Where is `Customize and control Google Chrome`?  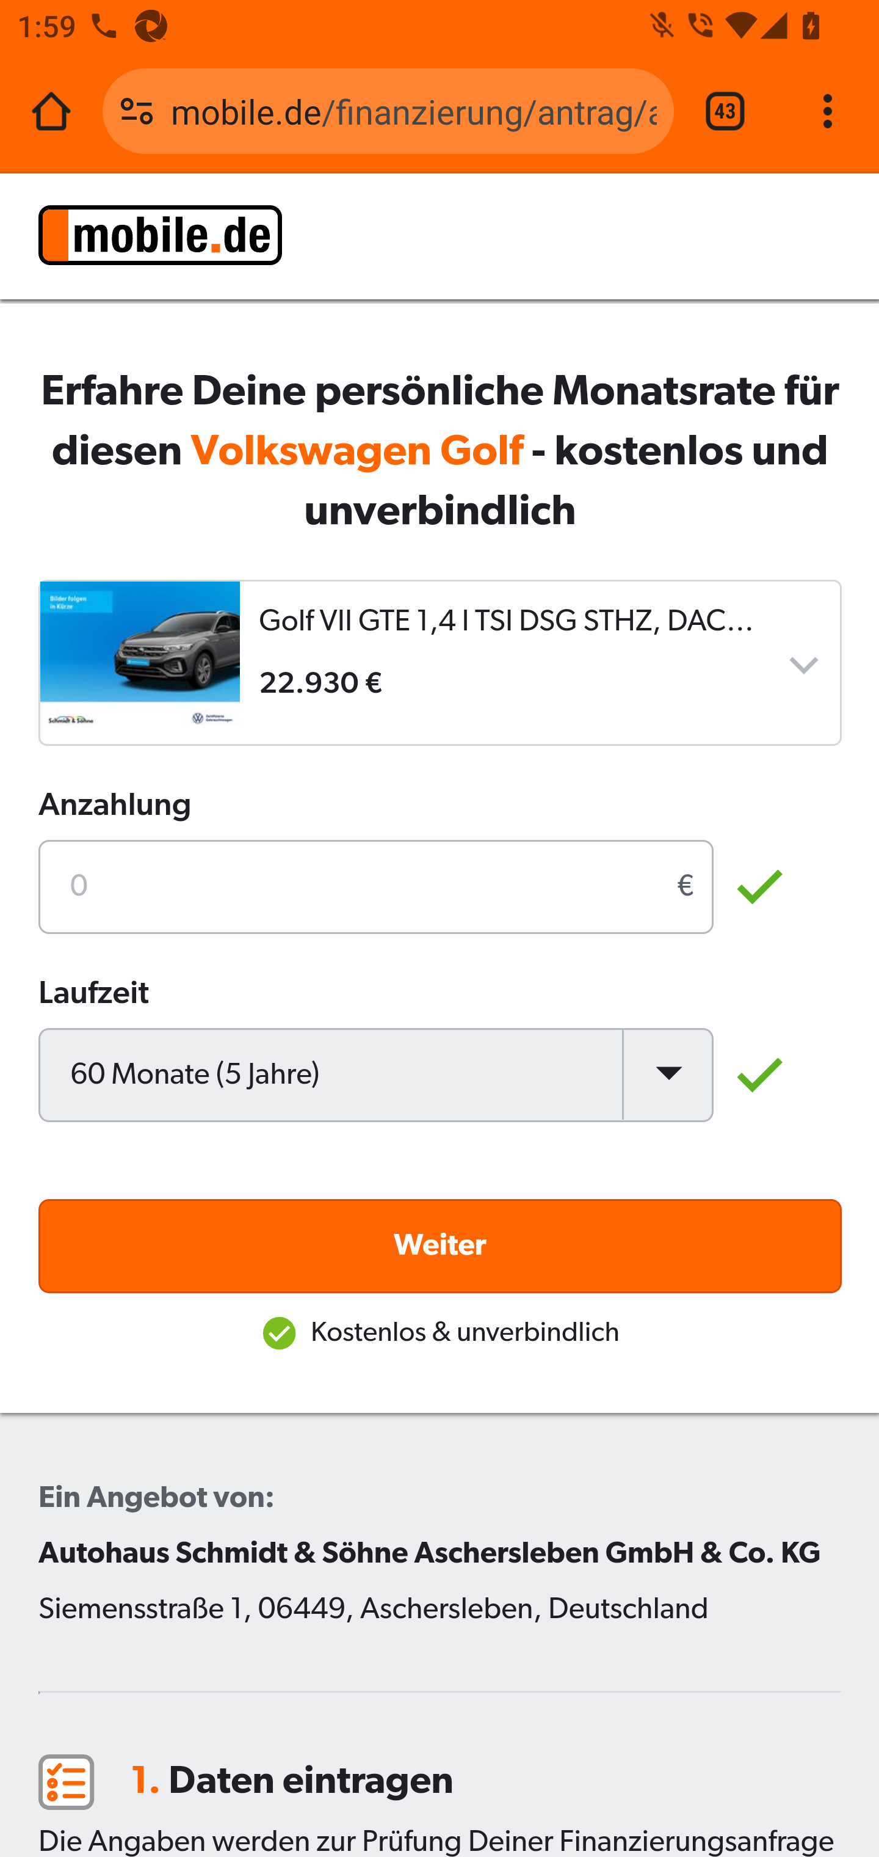
Customize and control Google Chrome is located at coordinates (828, 111).